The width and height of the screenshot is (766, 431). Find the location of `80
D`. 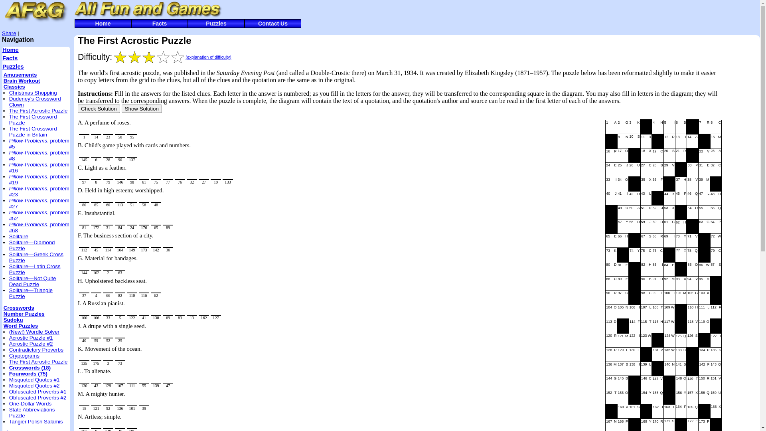

80
D is located at coordinates (611, 269).